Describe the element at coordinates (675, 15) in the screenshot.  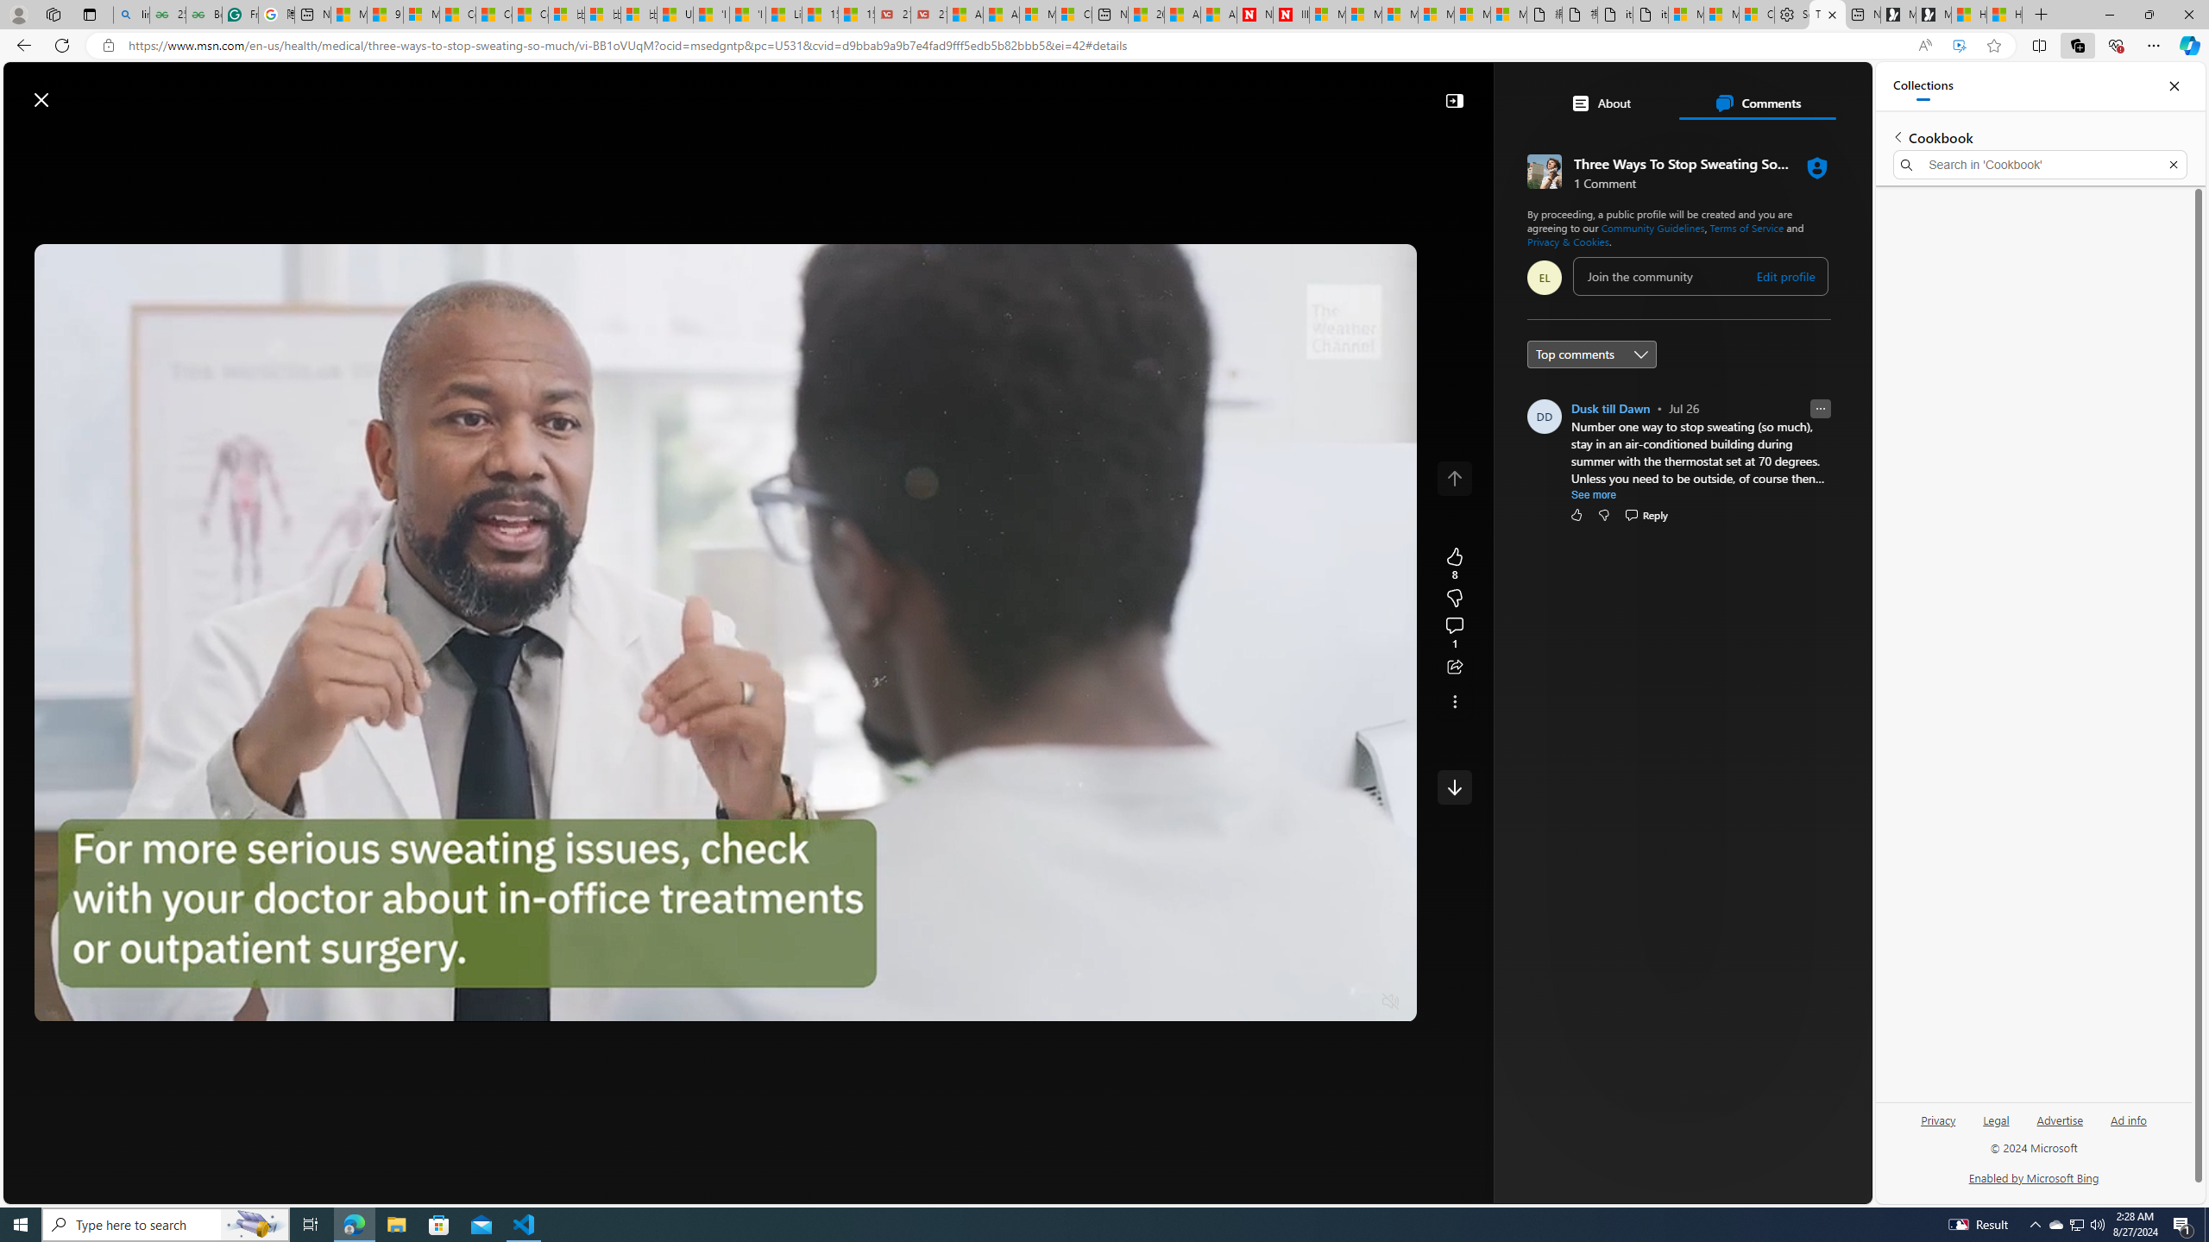
I see `USA TODAY - MSN` at that location.